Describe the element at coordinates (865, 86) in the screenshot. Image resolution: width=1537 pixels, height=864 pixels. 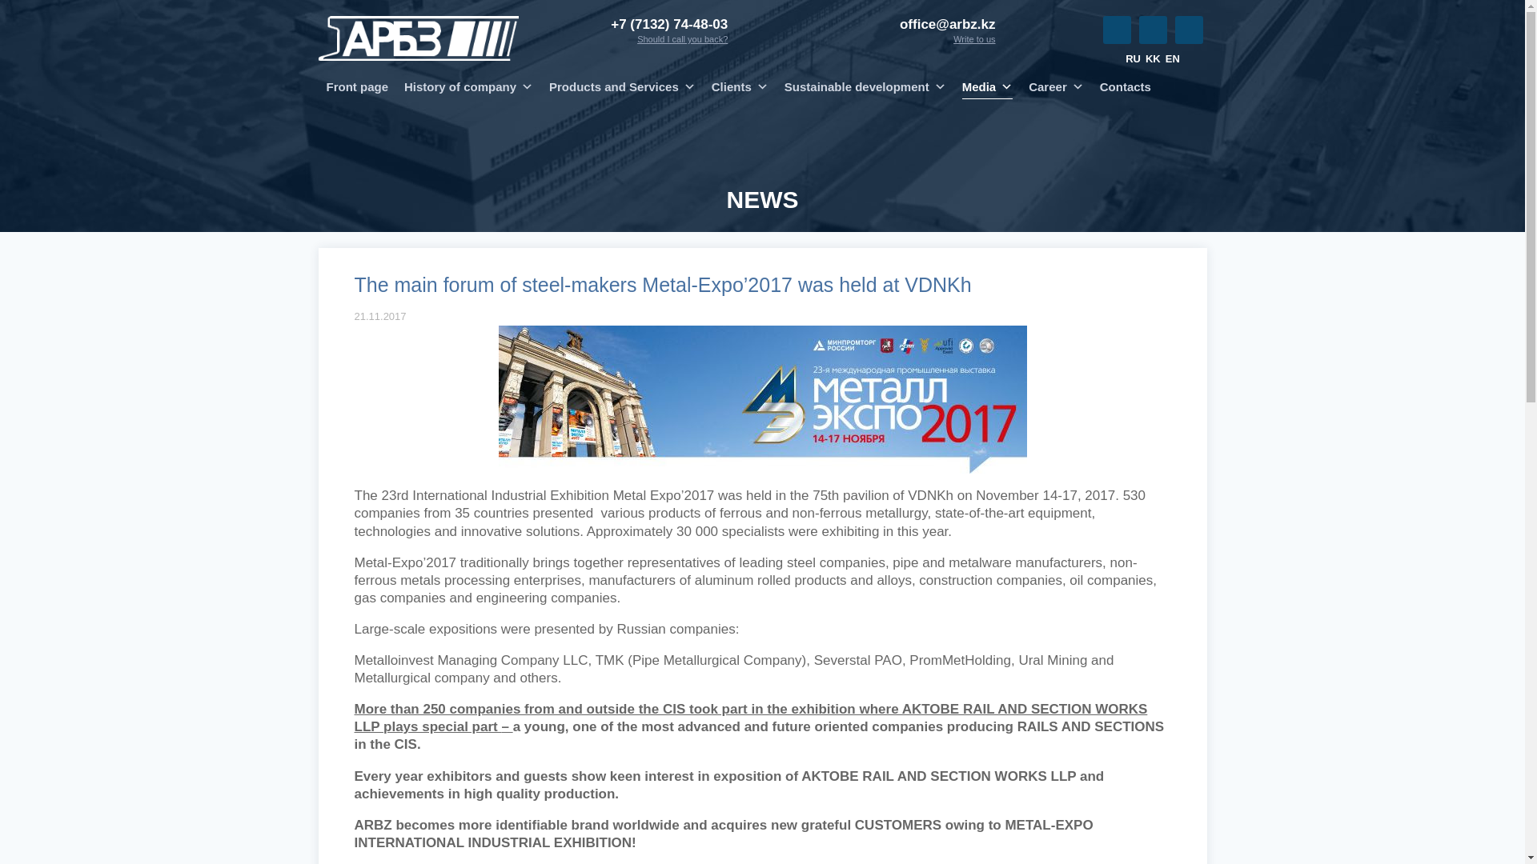
I see `Sustainable development` at that location.